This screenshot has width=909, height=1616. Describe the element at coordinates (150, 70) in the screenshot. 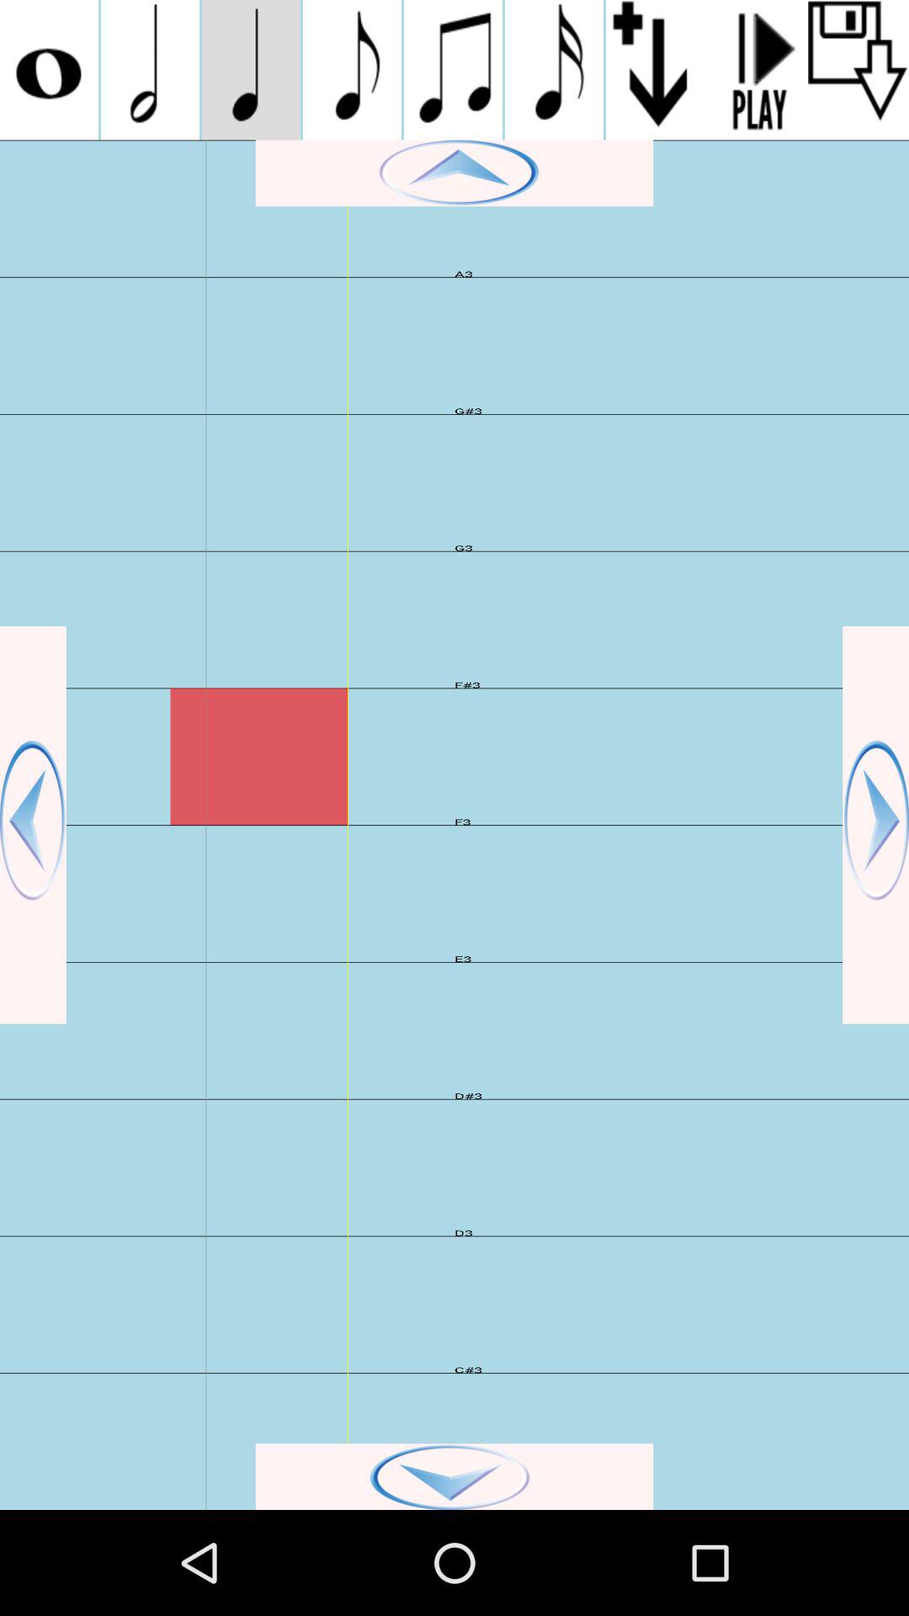

I see `add minim` at that location.